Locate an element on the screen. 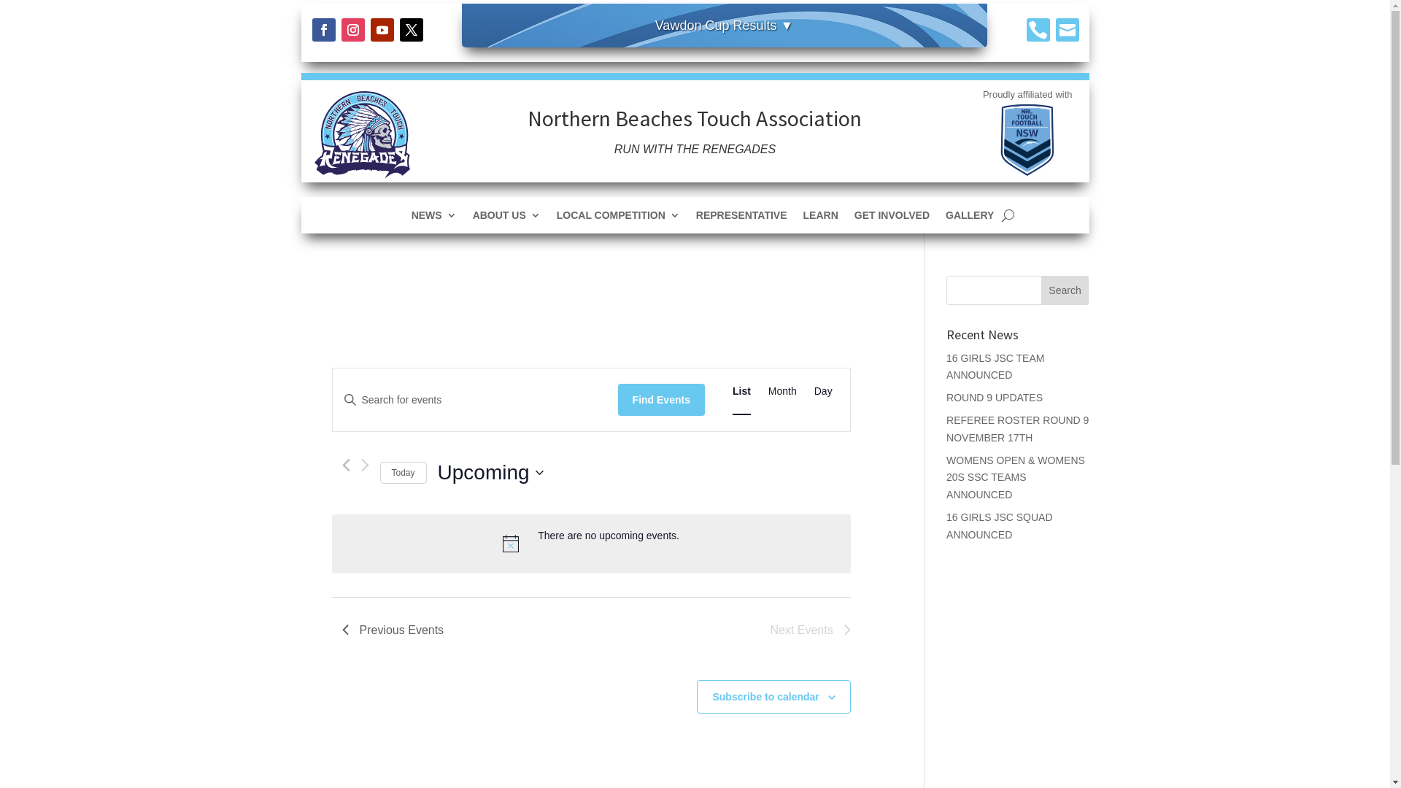 The height and width of the screenshot is (788, 1401). Follow on Instagram is located at coordinates (353, 30).